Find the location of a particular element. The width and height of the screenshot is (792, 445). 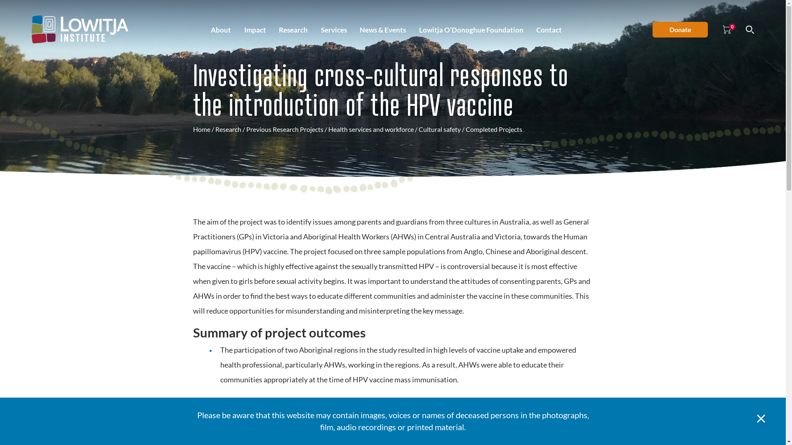

Research is located at coordinates (293, 30).